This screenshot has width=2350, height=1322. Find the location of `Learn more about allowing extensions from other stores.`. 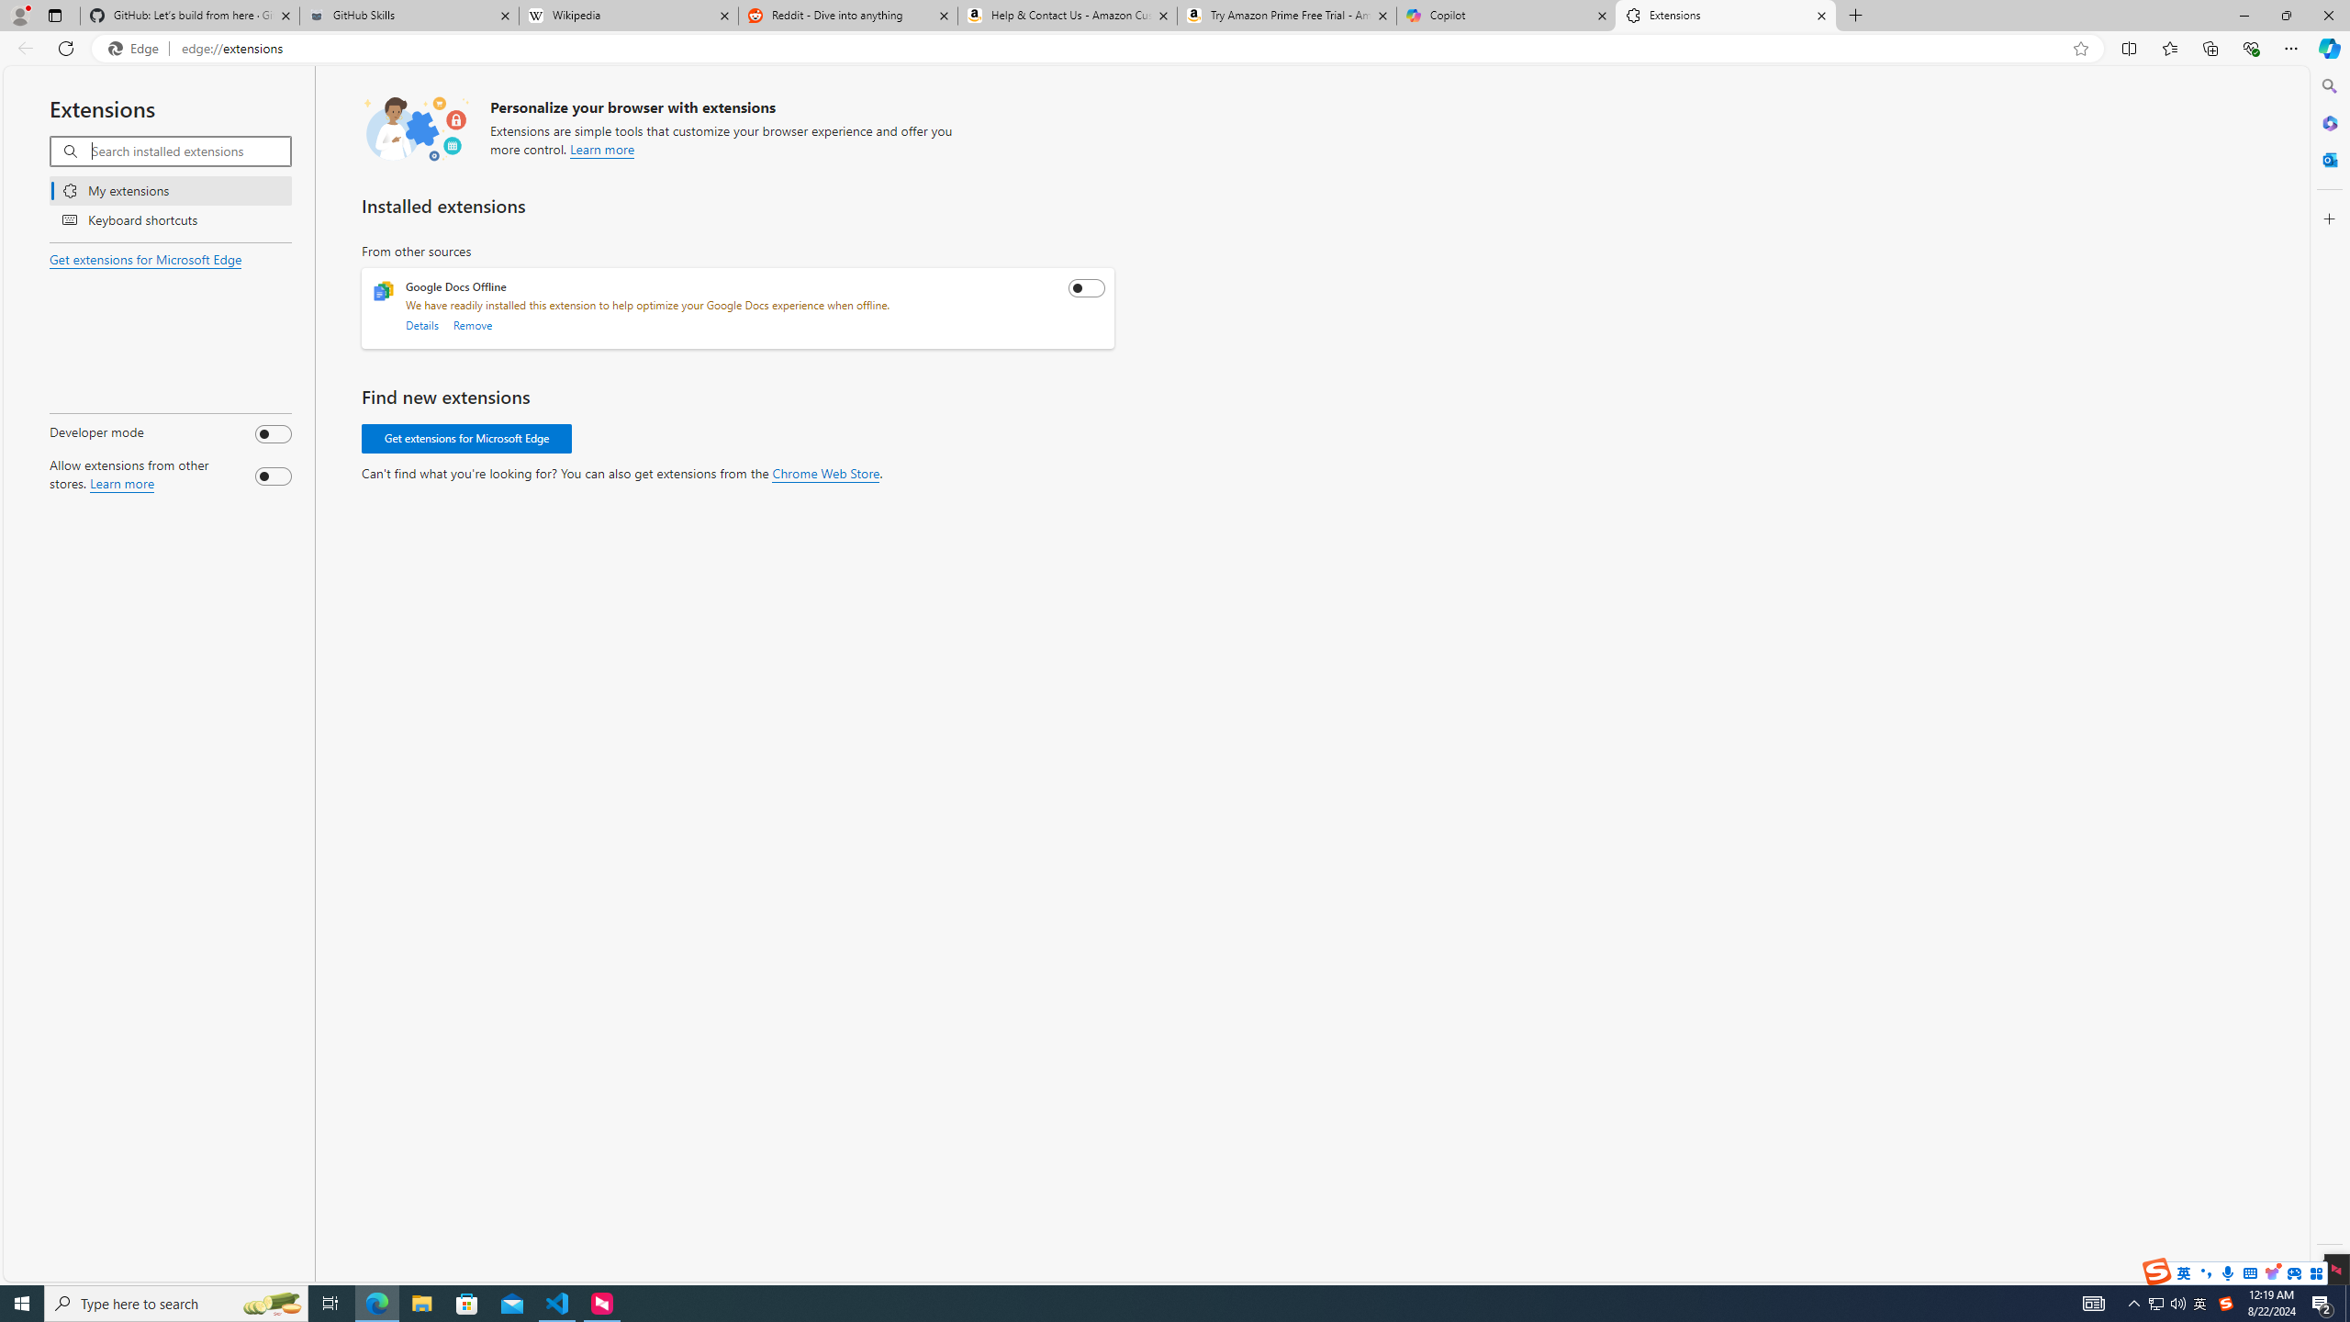

Learn more about allowing extensions from other stores. is located at coordinates (121, 483).